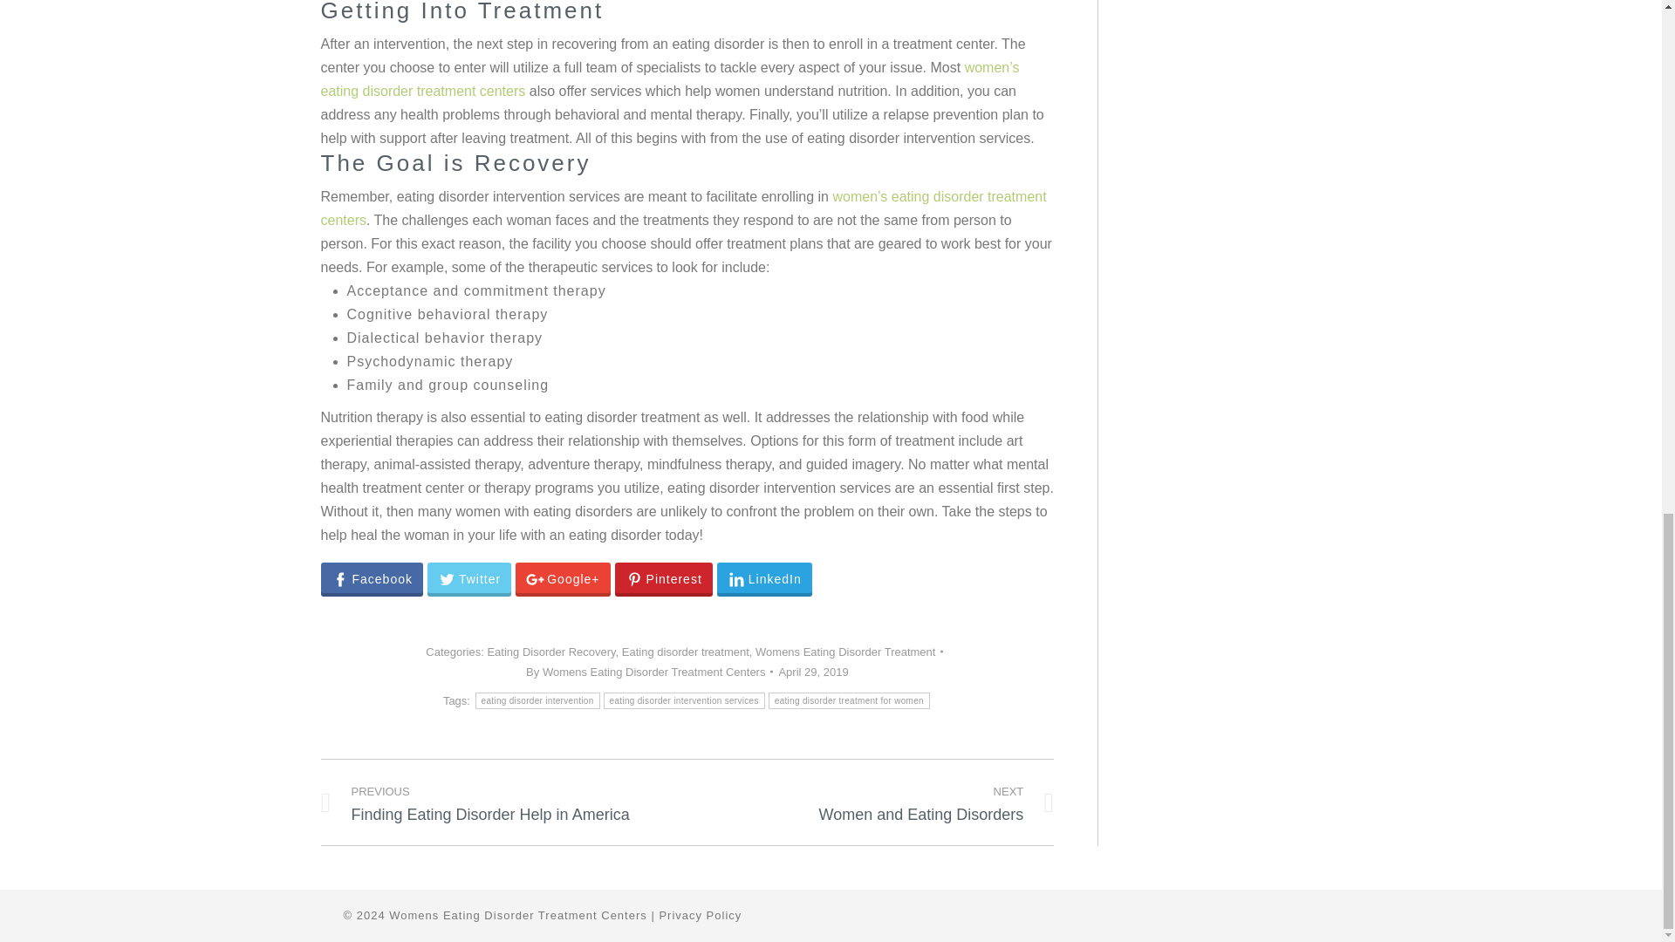 This screenshot has width=1675, height=942. I want to click on Eating disorder treatment, so click(844, 651).